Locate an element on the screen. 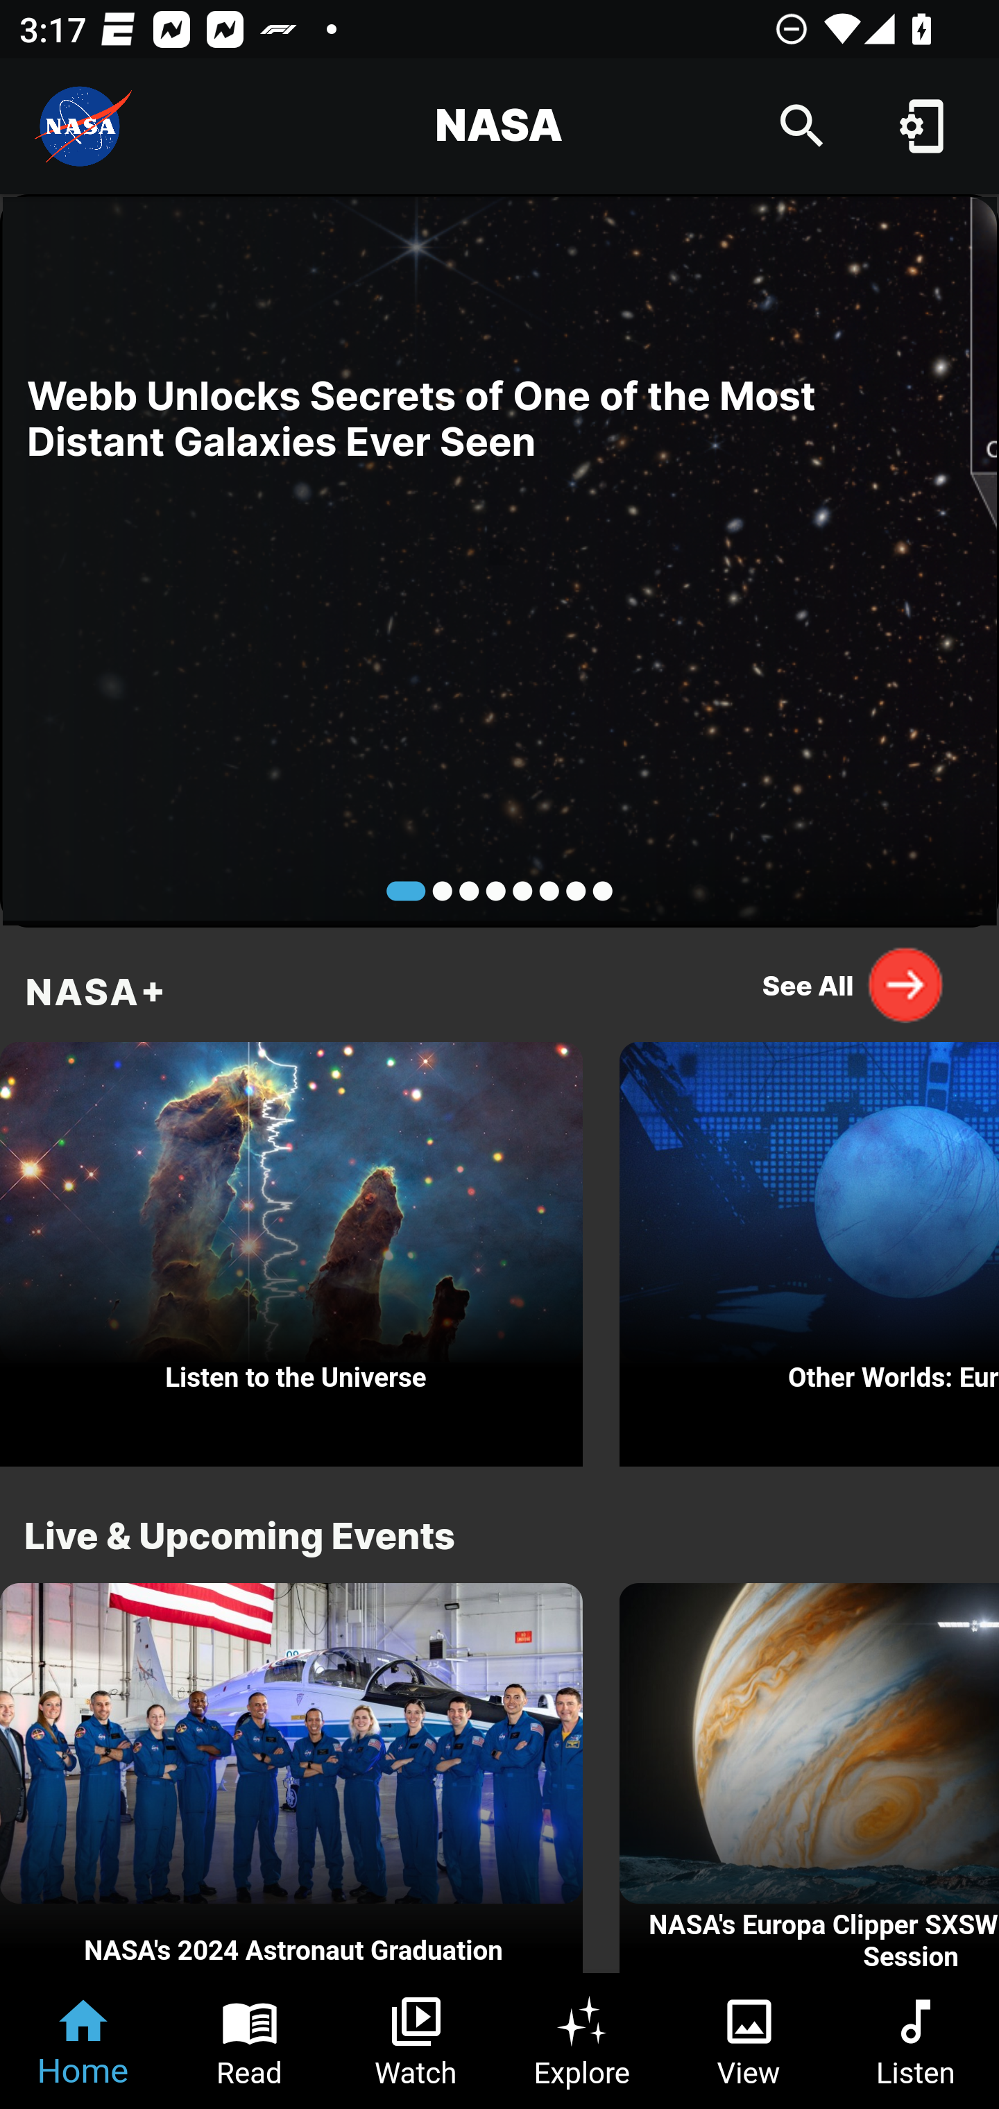  Listen to the Universe is located at coordinates (291, 1247).